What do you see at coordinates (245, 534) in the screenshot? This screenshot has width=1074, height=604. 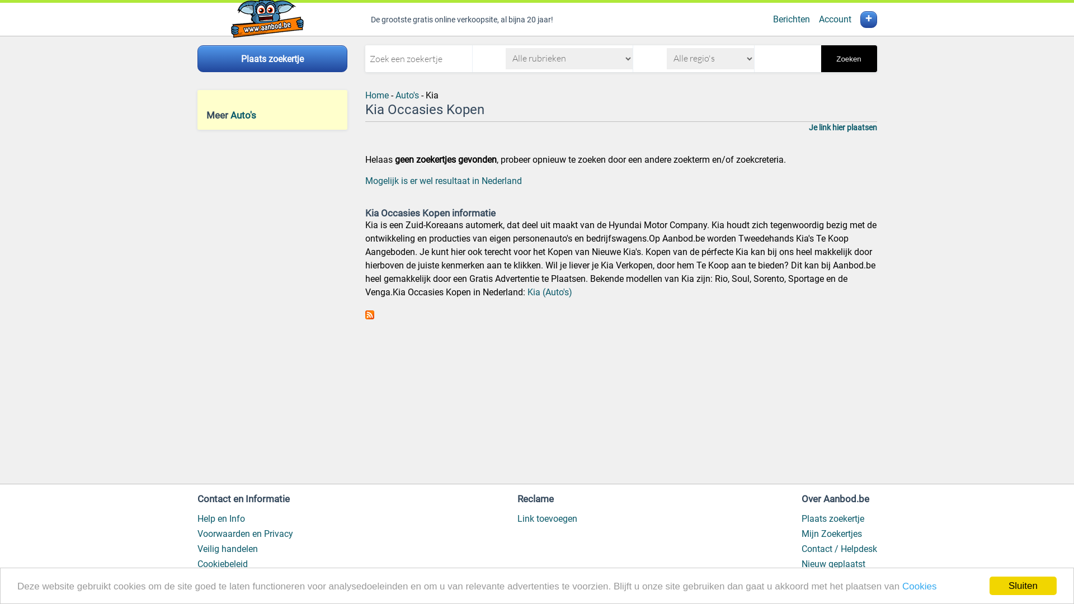 I see `Voorwaarden en Privacy` at bounding box center [245, 534].